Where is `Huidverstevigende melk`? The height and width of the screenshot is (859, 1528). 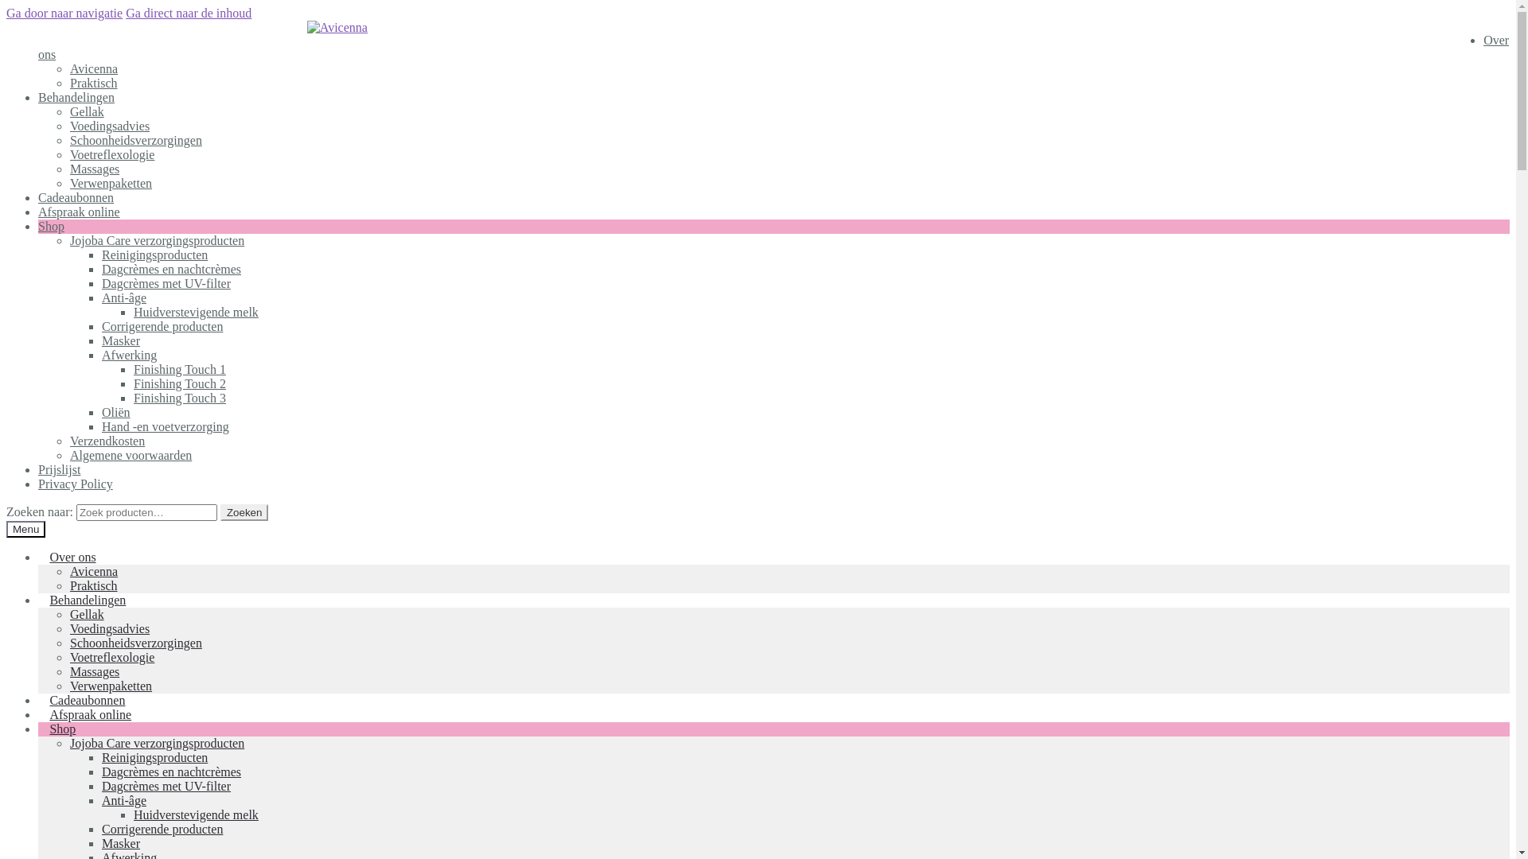 Huidverstevigende melk is located at coordinates (196, 814).